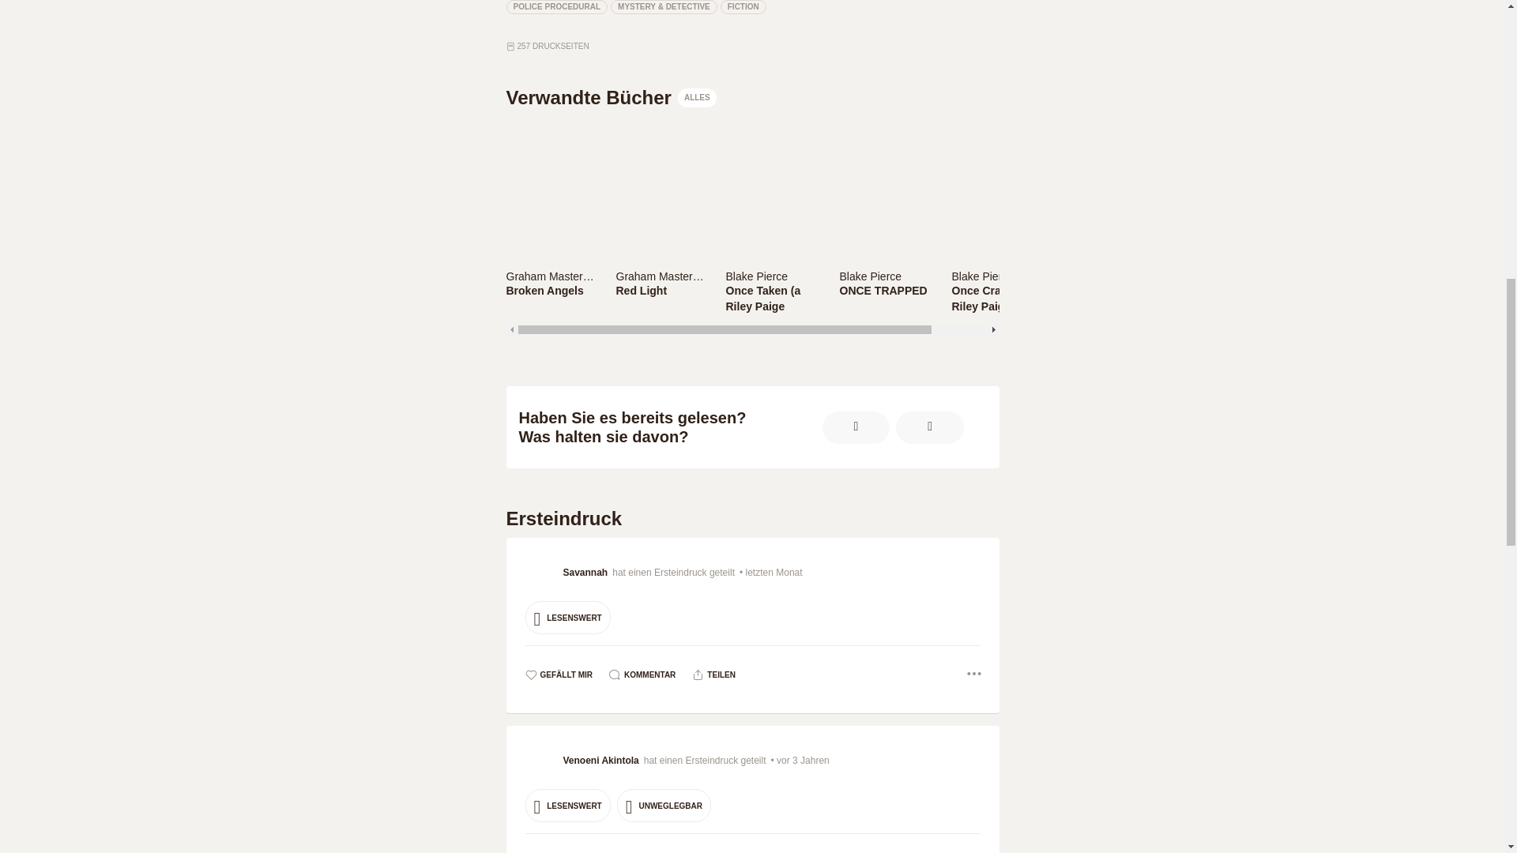 The width and height of the screenshot is (1517, 853). Describe the element at coordinates (981, 276) in the screenshot. I see `Blake Pierce` at that location.